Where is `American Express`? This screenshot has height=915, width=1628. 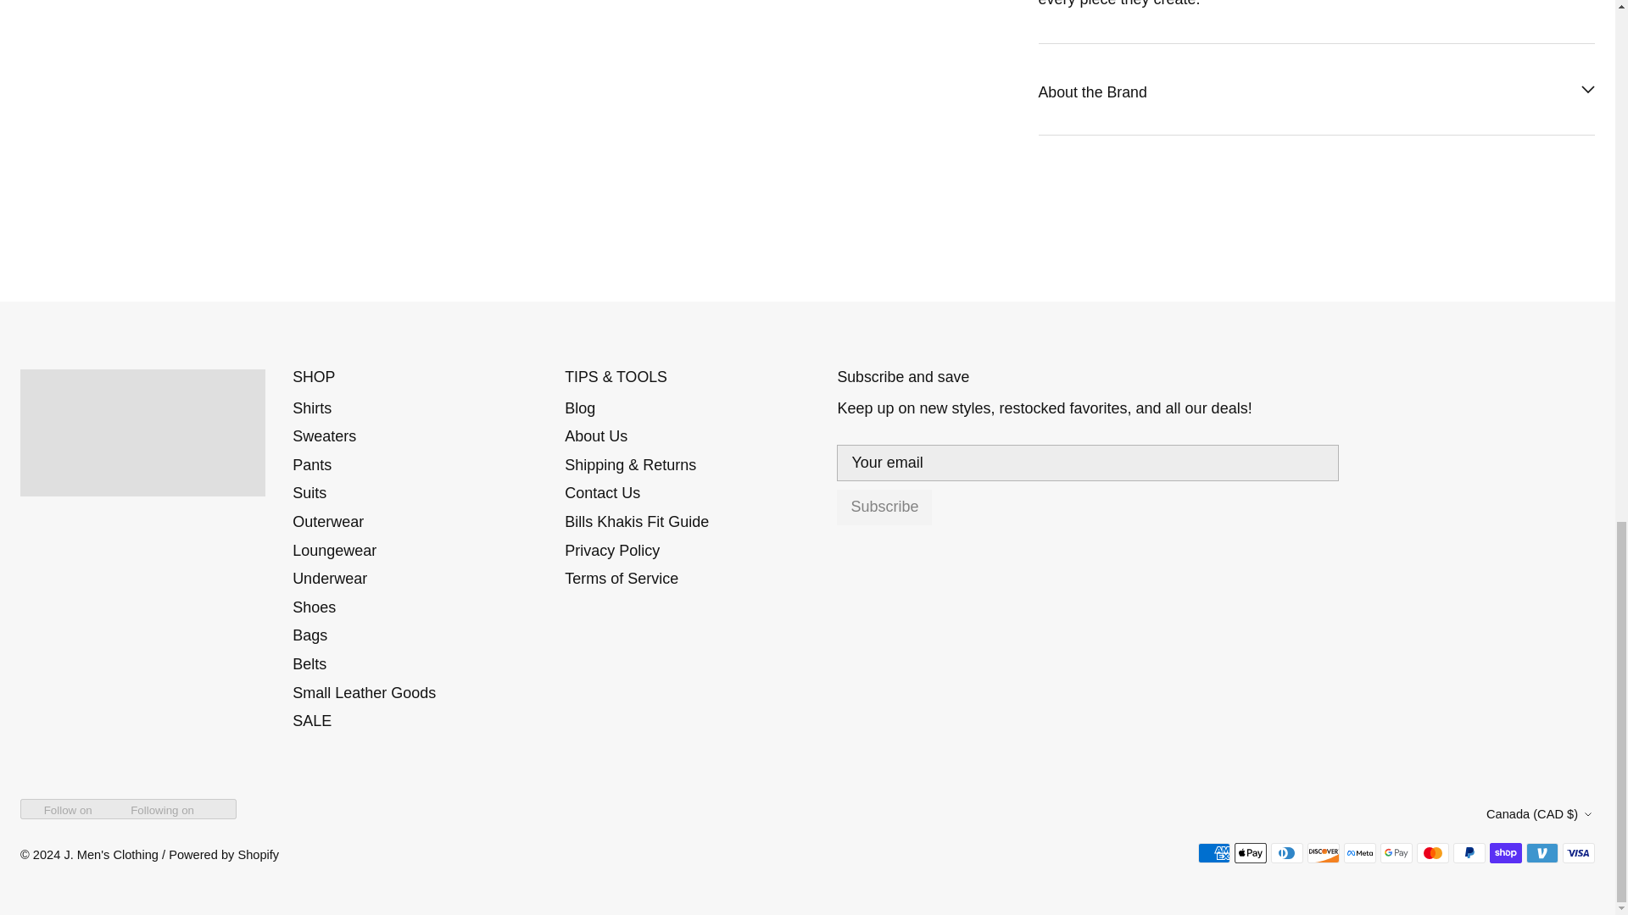 American Express is located at coordinates (1214, 852).